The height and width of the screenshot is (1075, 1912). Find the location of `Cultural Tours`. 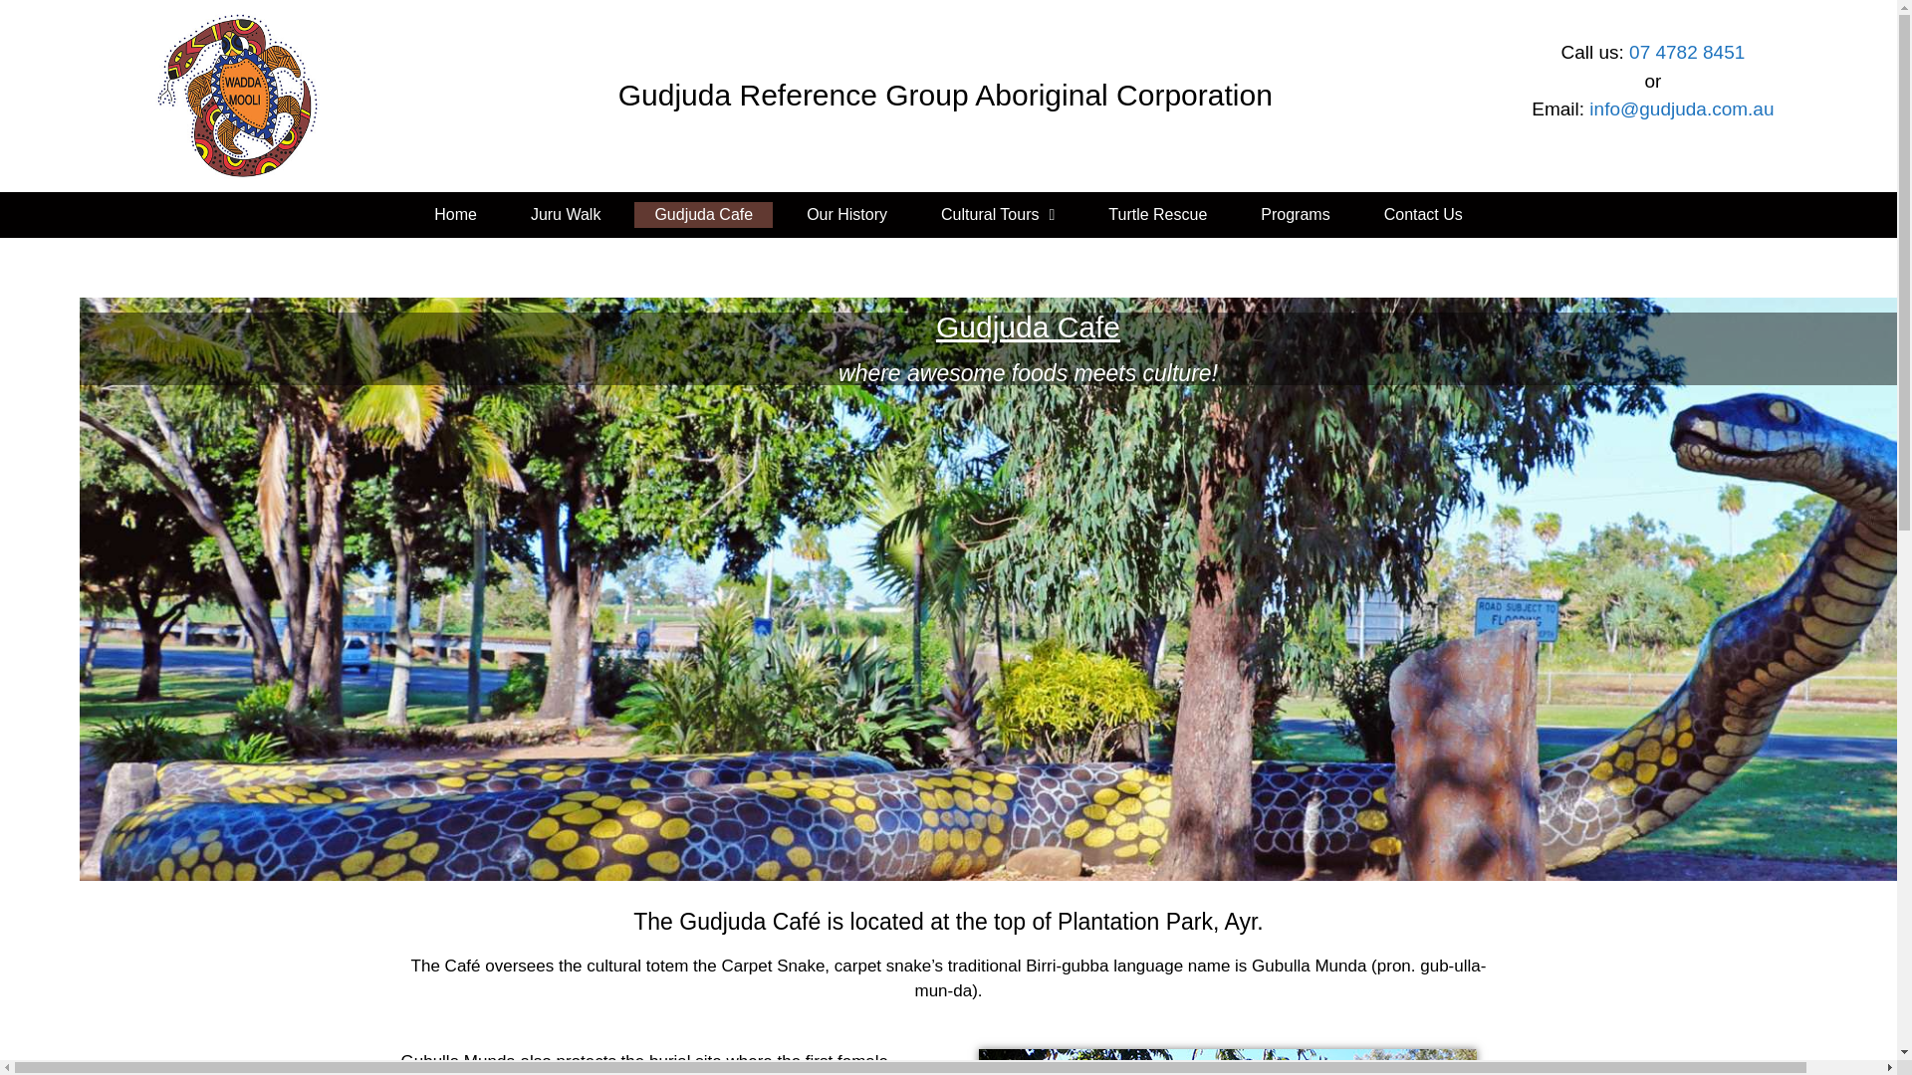

Cultural Tours is located at coordinates (998, 215).